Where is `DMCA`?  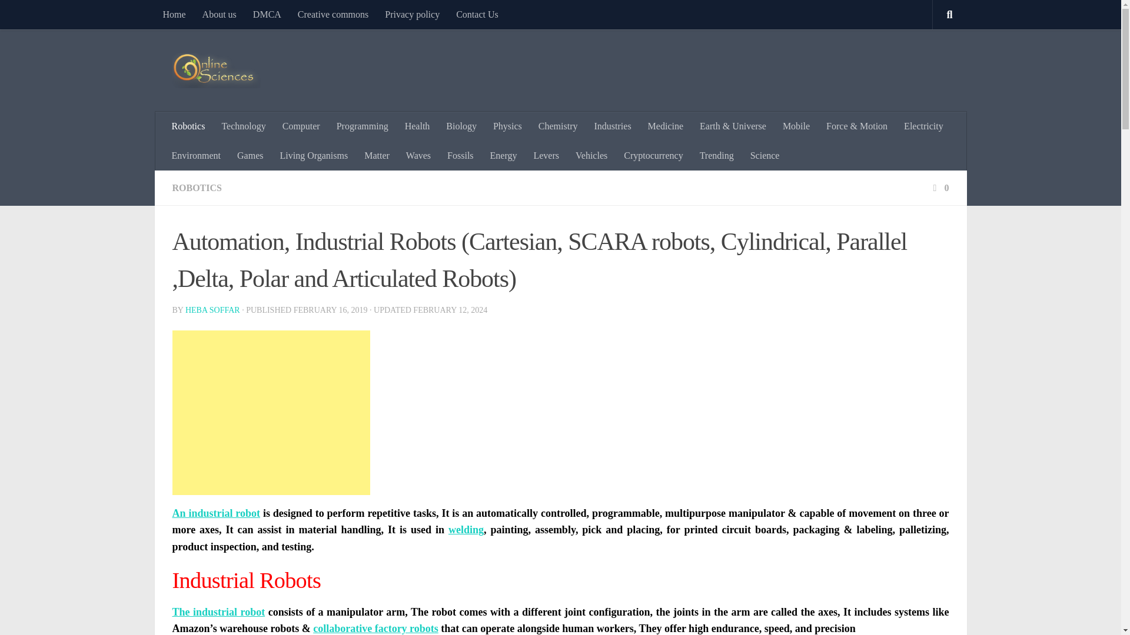 DMCA is located at coordinates (267, 14).